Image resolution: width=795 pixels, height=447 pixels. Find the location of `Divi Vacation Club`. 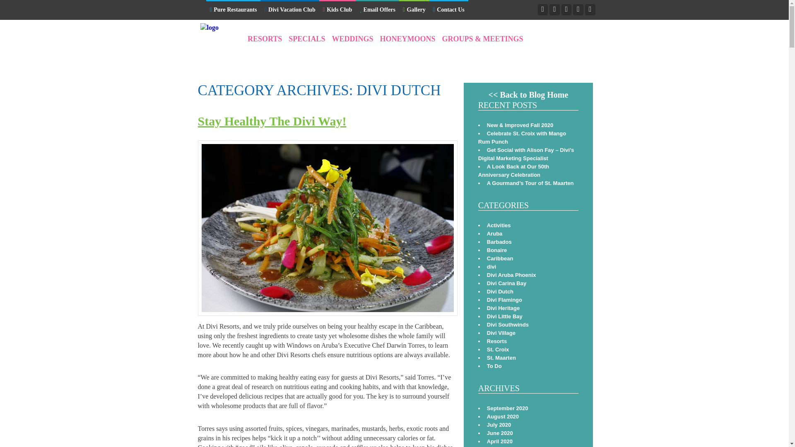

Divi Vacation Club is located at coordinates (289, 10).